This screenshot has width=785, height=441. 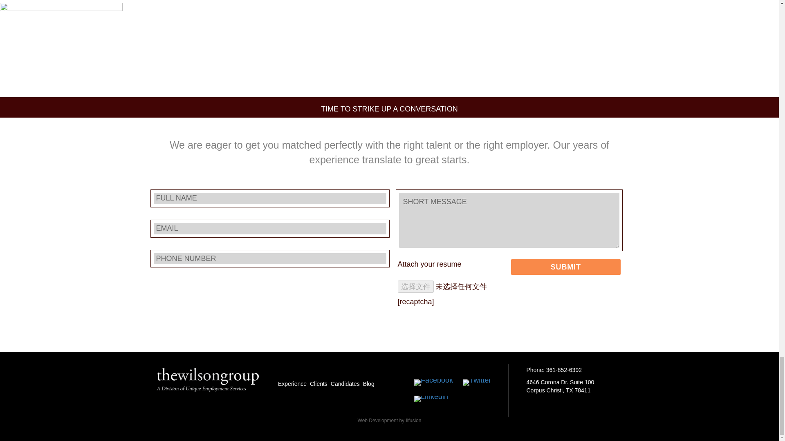 What do you see at coordinates (433, 382) in the screenshot?
I see `Facebook` at bounding box center [433, 382].